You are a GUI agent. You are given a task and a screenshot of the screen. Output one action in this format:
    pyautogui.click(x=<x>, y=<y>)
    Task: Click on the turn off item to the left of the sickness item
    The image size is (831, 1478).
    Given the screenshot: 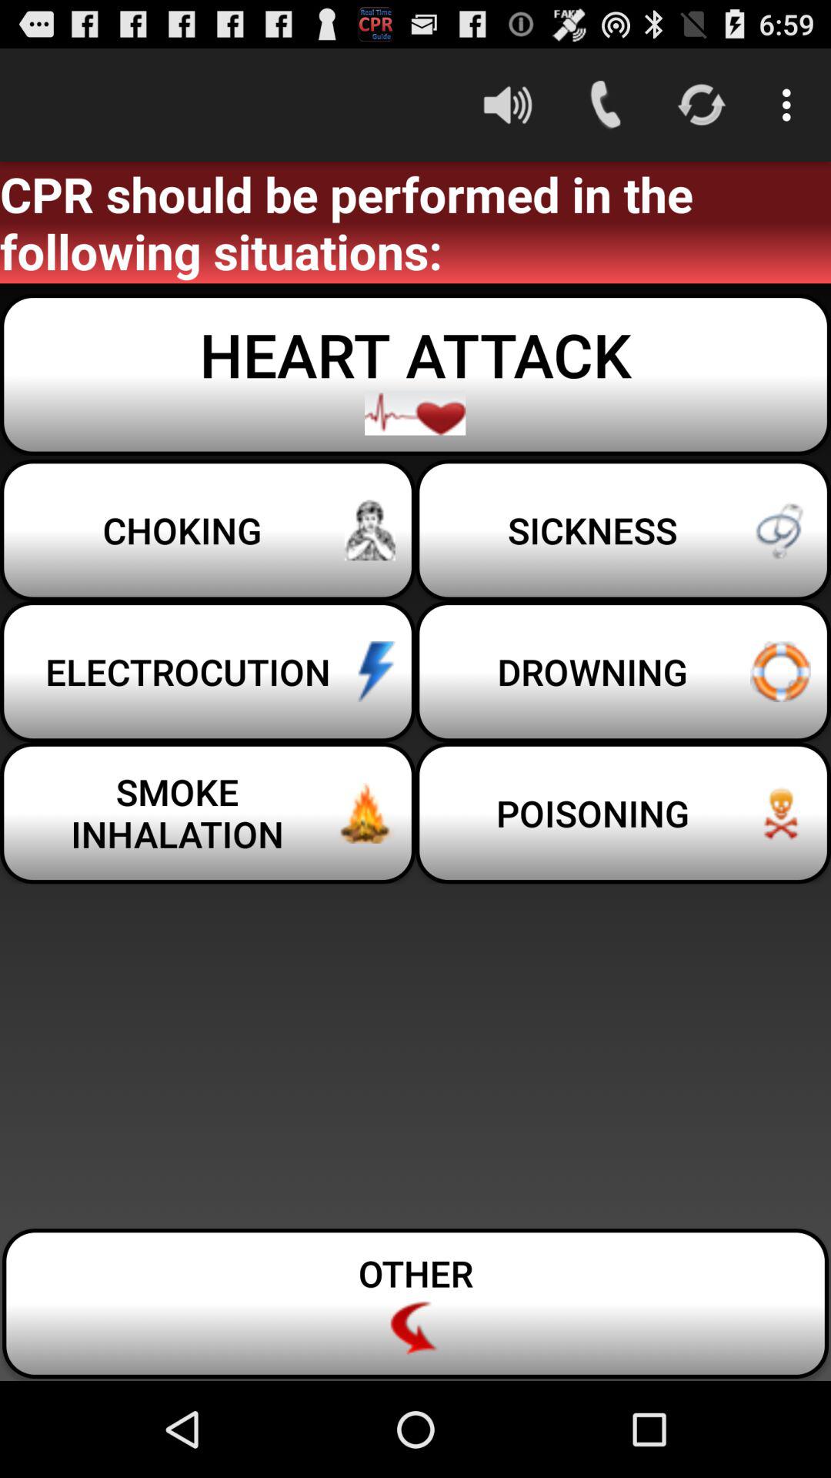 What is the action you would take?
    pyautogui.click(x=208, y=671)
    